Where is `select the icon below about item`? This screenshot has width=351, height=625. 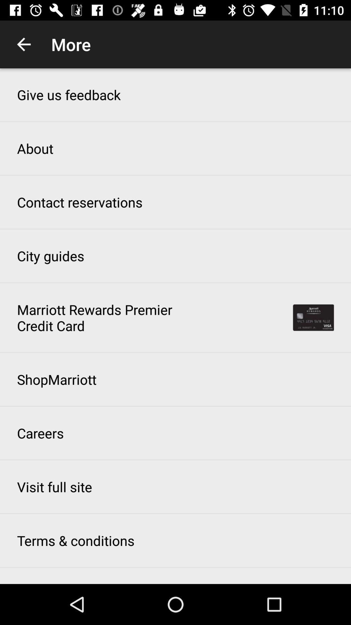
select the icon below about item is located at coordinates (80, 202).